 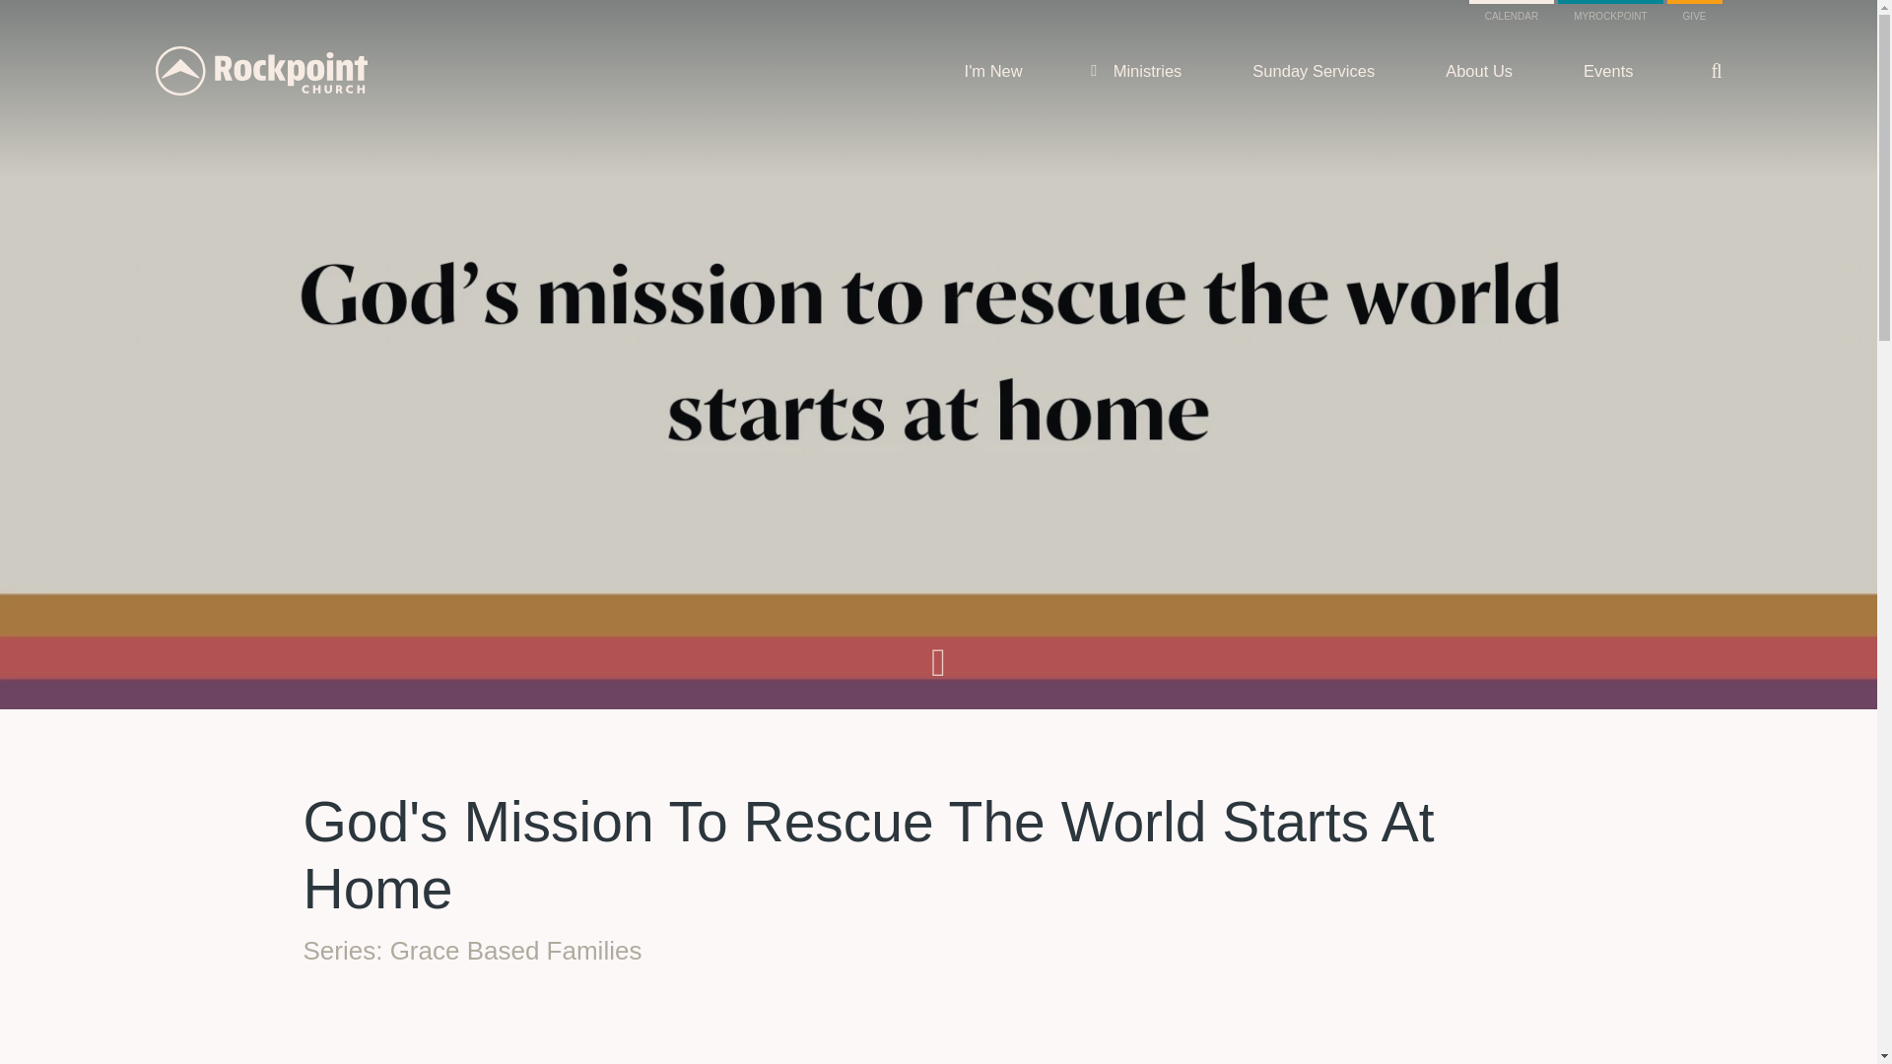 What do you see at coordinates (1512, 16) in the screenshot?
I see `Calendar` at bounding box center [1512, 16].